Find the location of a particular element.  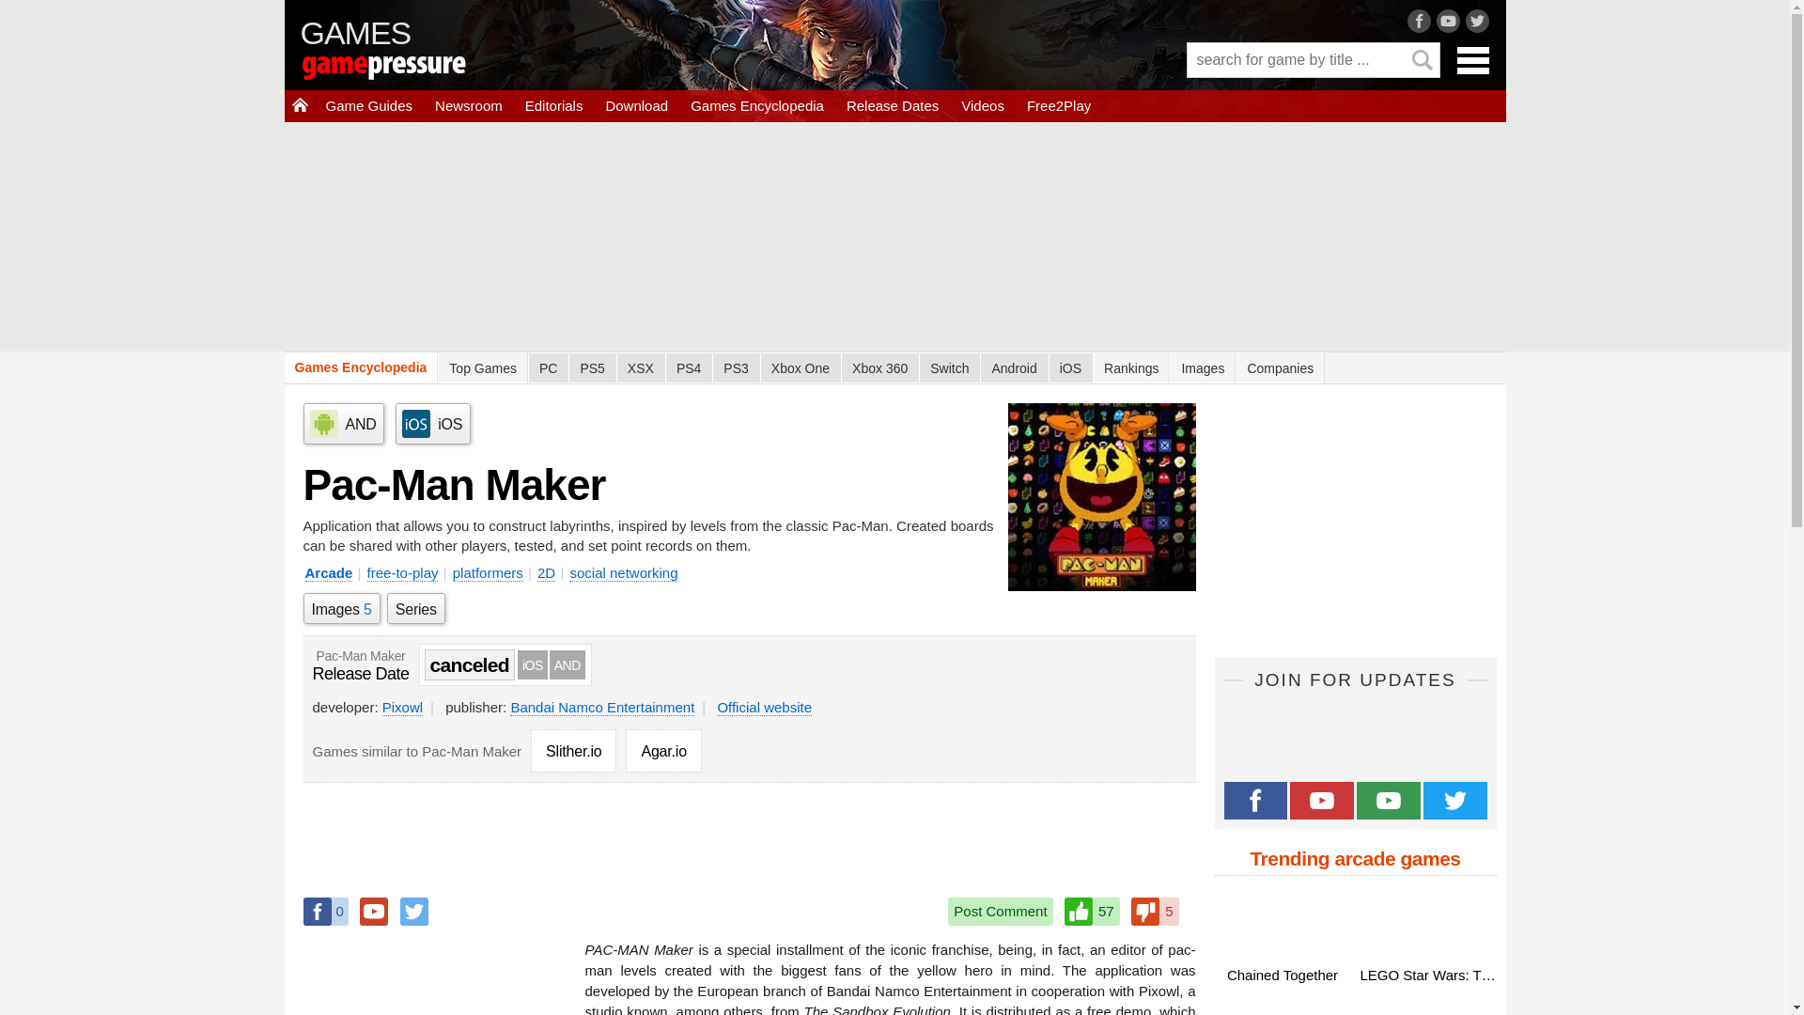

Companies is located at coordinates (1280, 367).